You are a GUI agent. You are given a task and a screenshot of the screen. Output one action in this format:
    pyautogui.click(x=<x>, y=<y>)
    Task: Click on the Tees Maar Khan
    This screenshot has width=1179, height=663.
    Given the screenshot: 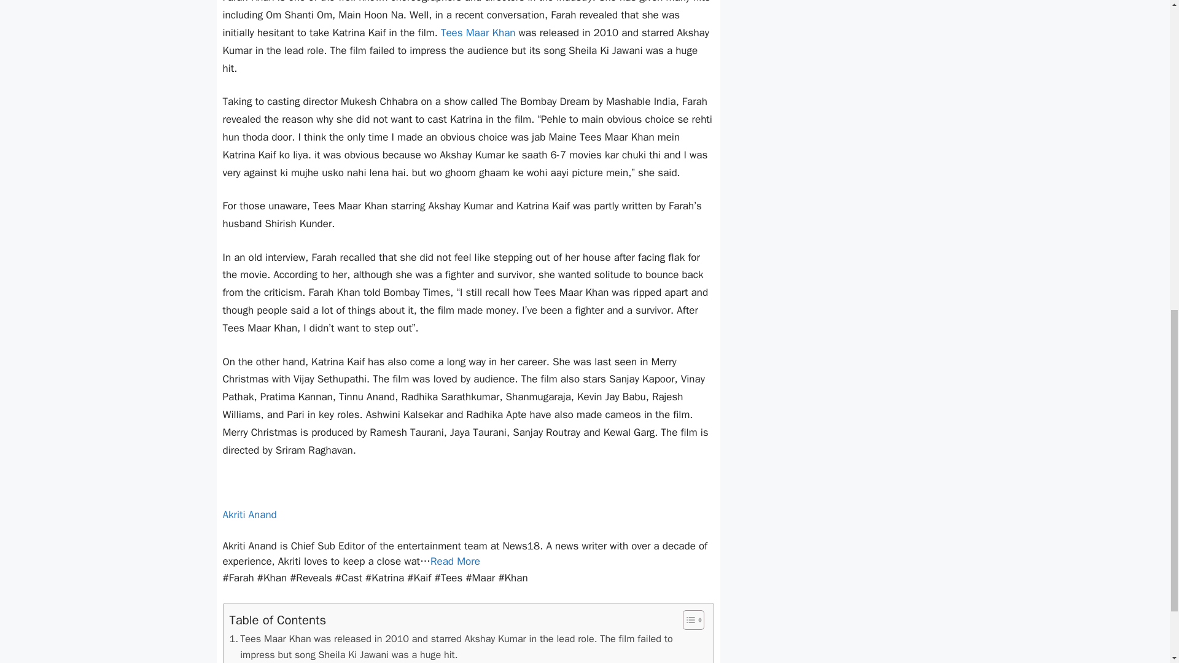 What is the action you would take?
    pyautogui.click(x=478, y=33)
    